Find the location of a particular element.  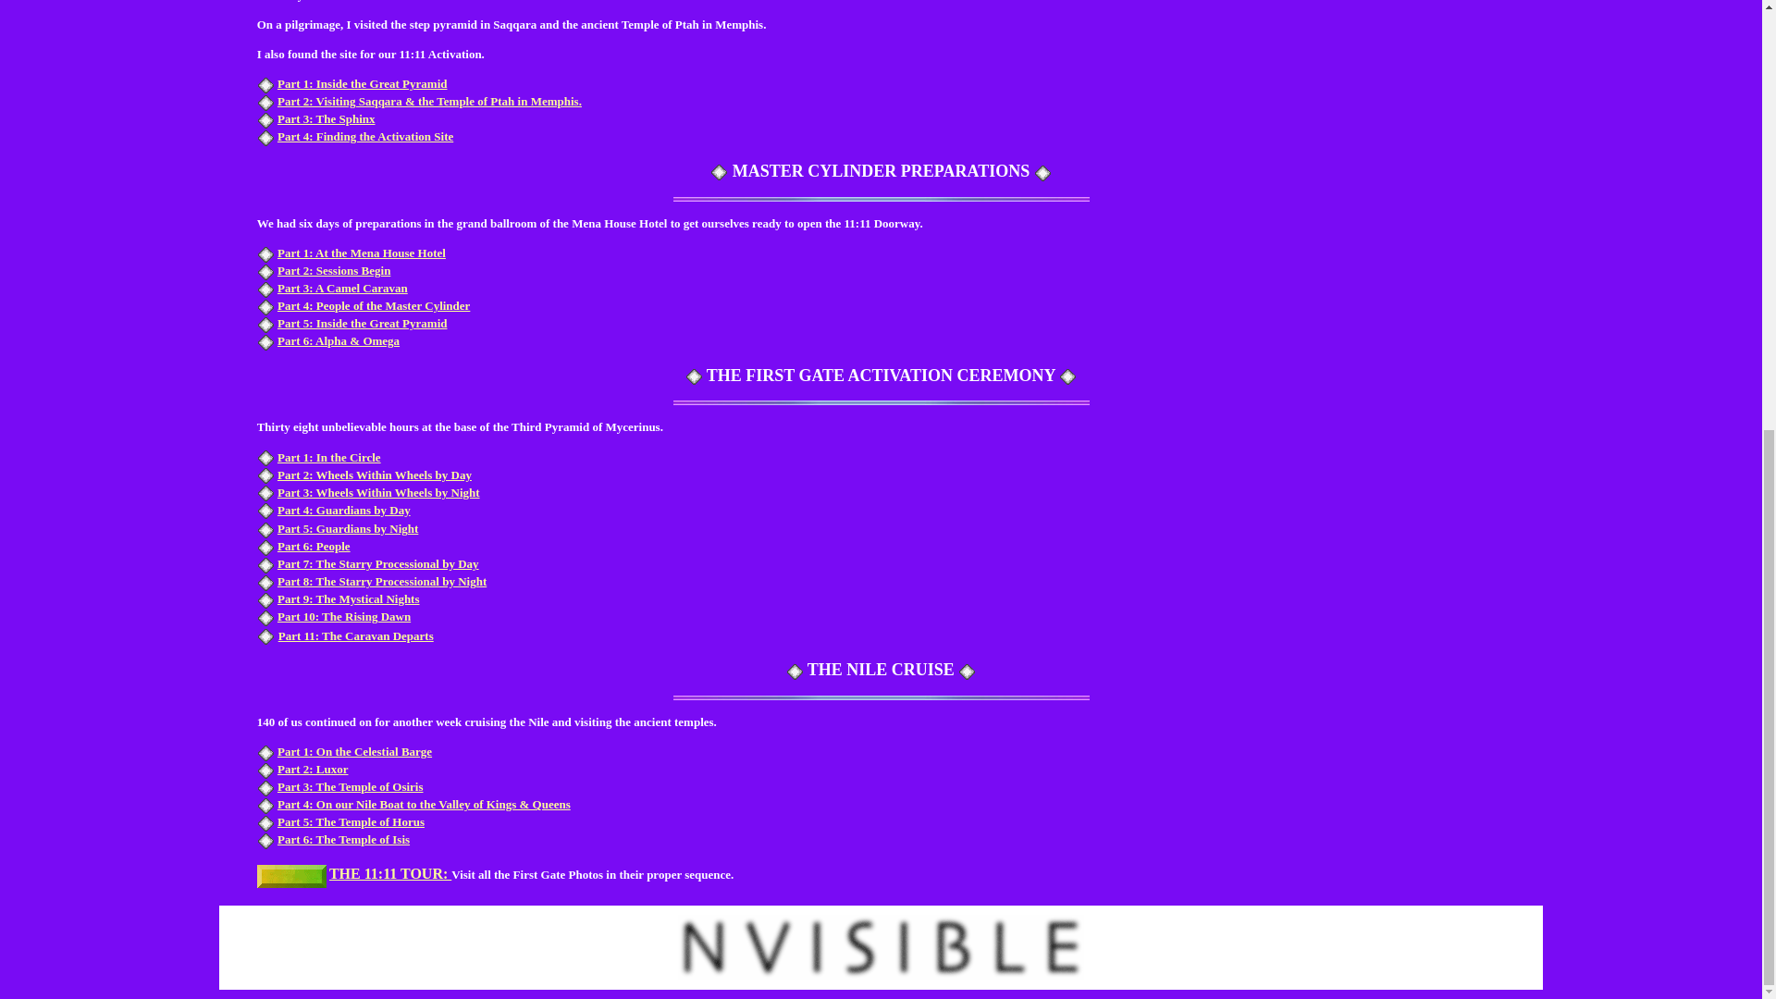

Part 11: The Caravan Departs is located at coordinates (355, 635).